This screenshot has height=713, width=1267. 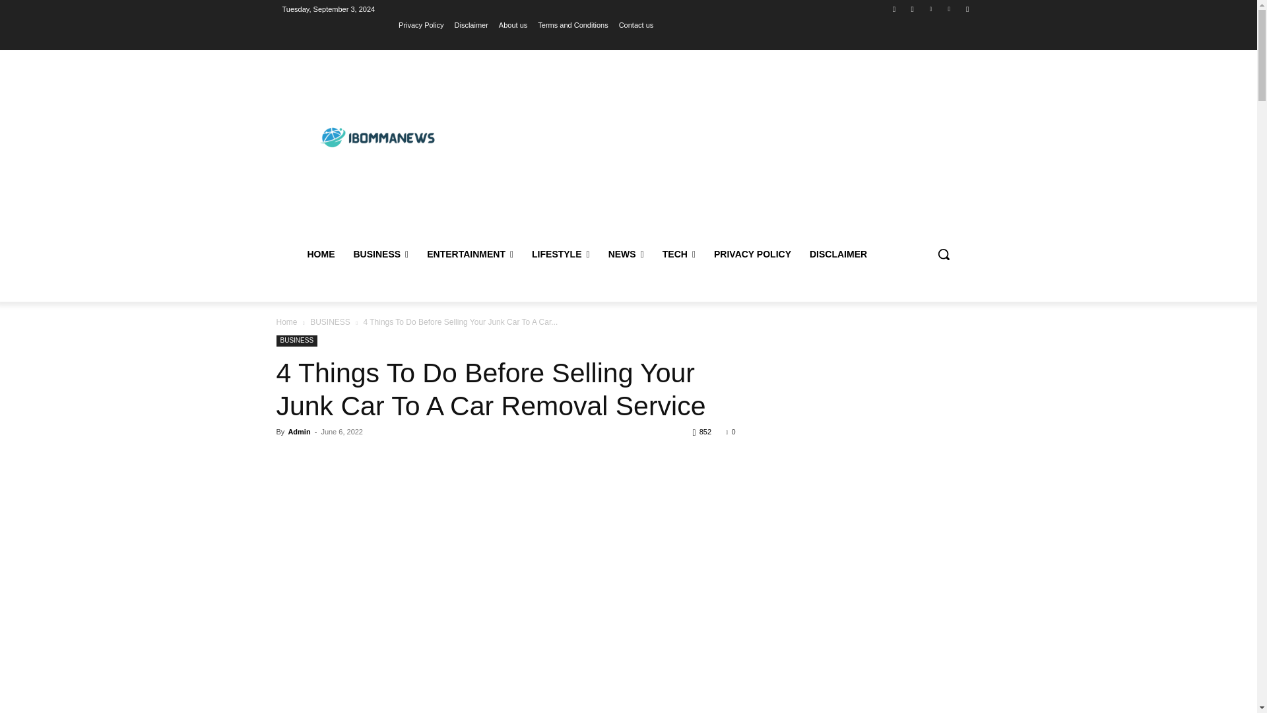 What do you see at coordinates (930, 9) in the screenshot?
I see `Twitter` at bounding box center [930, 9].